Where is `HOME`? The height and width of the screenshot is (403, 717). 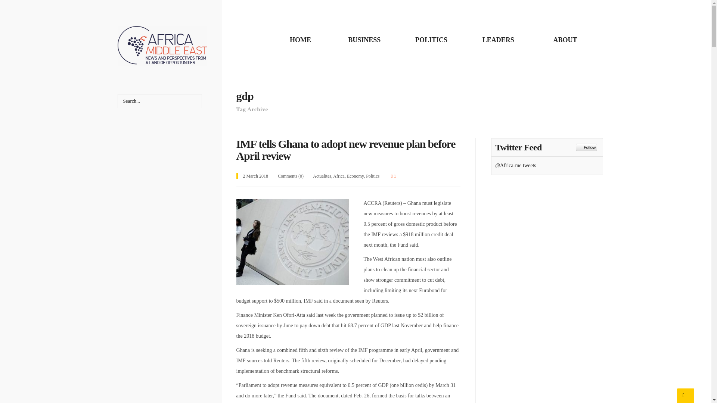 HOME is located at coordinates (300, 40).